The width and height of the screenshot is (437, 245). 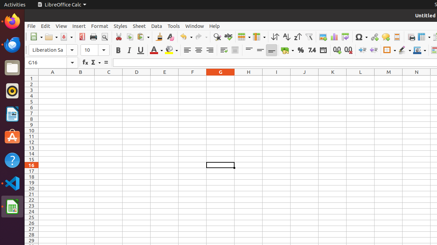 I want to click on PDF, so click(x=82, y=37).